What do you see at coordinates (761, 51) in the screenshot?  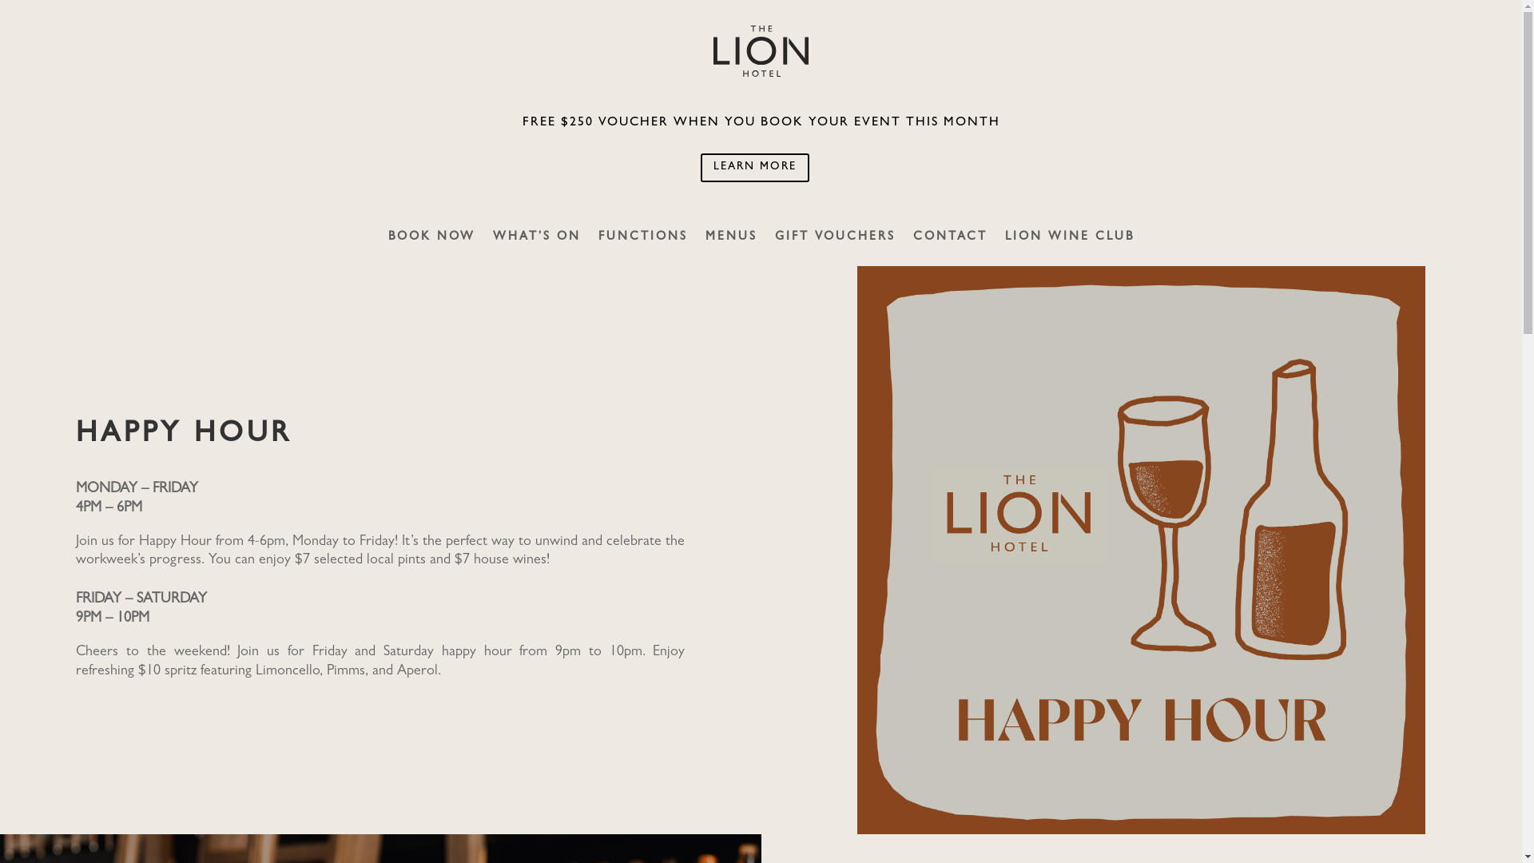 I see `Lion_logo_Bootleg` at bounding box center [761, 51].